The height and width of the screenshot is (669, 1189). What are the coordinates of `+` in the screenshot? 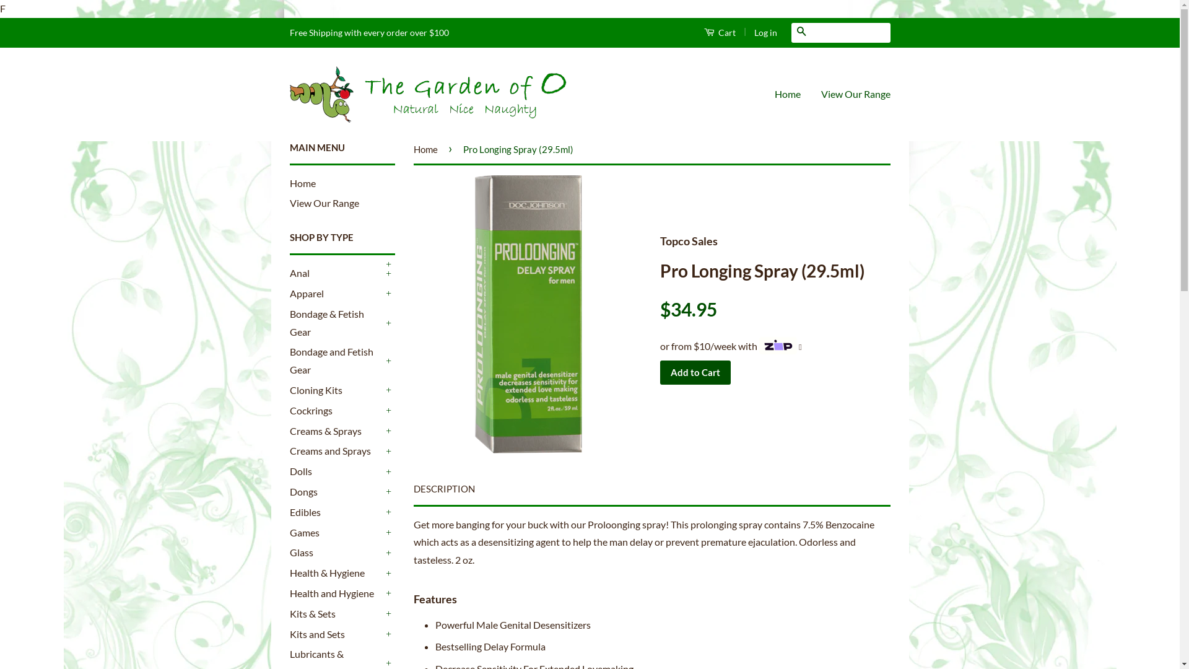 It's located at (389, 361).